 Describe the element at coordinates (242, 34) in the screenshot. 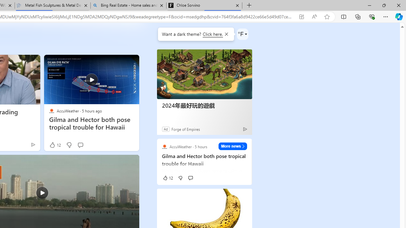

I see `Weather settings Want a dark theme?Click here.` at that location.